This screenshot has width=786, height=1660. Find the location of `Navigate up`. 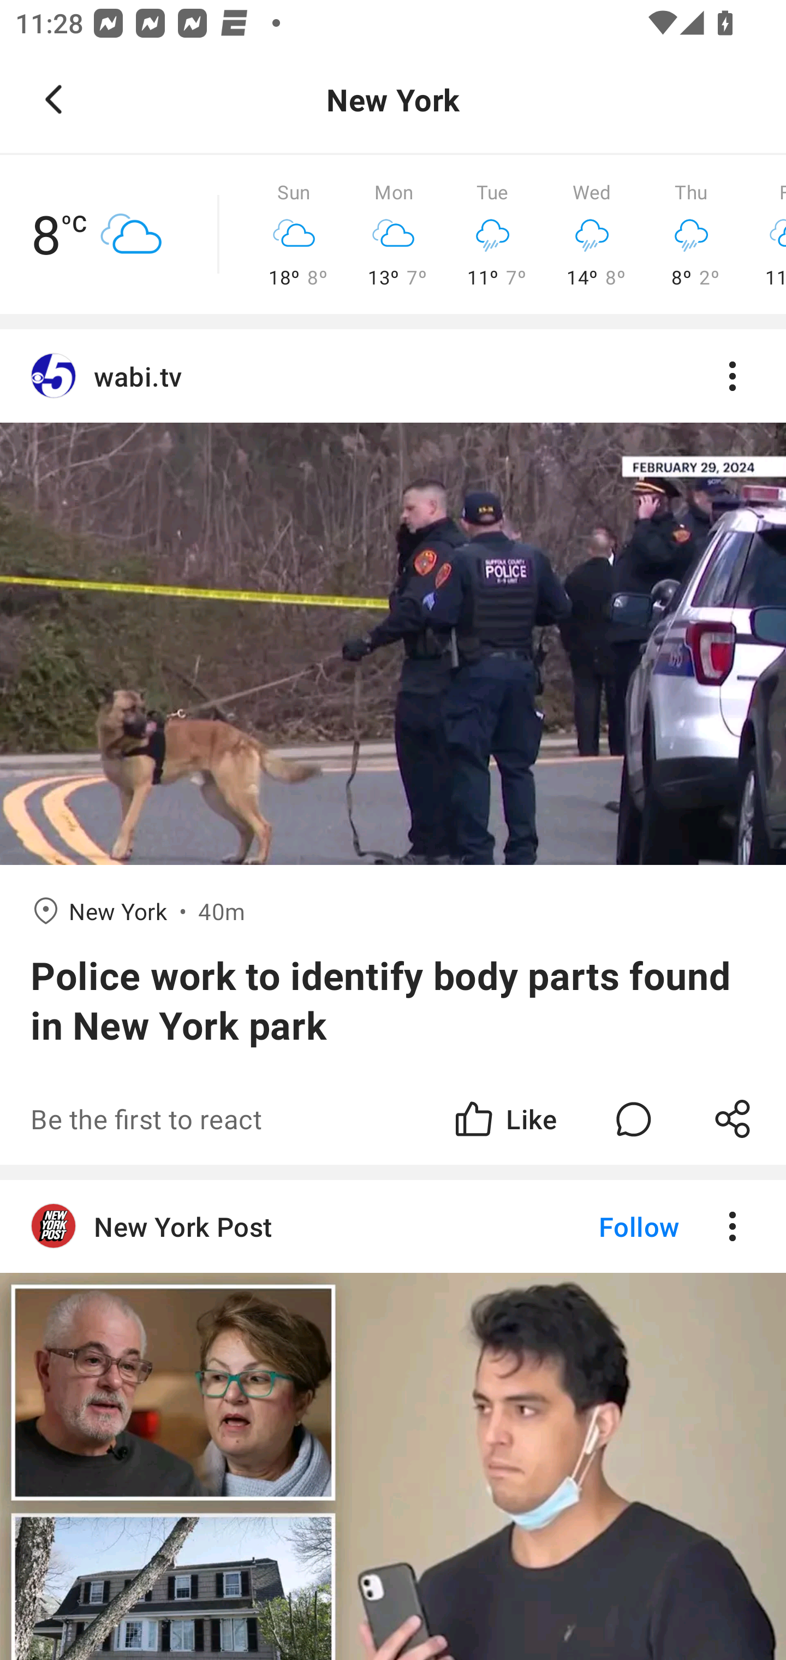

Navigate up is located at coordinates (53, 99).